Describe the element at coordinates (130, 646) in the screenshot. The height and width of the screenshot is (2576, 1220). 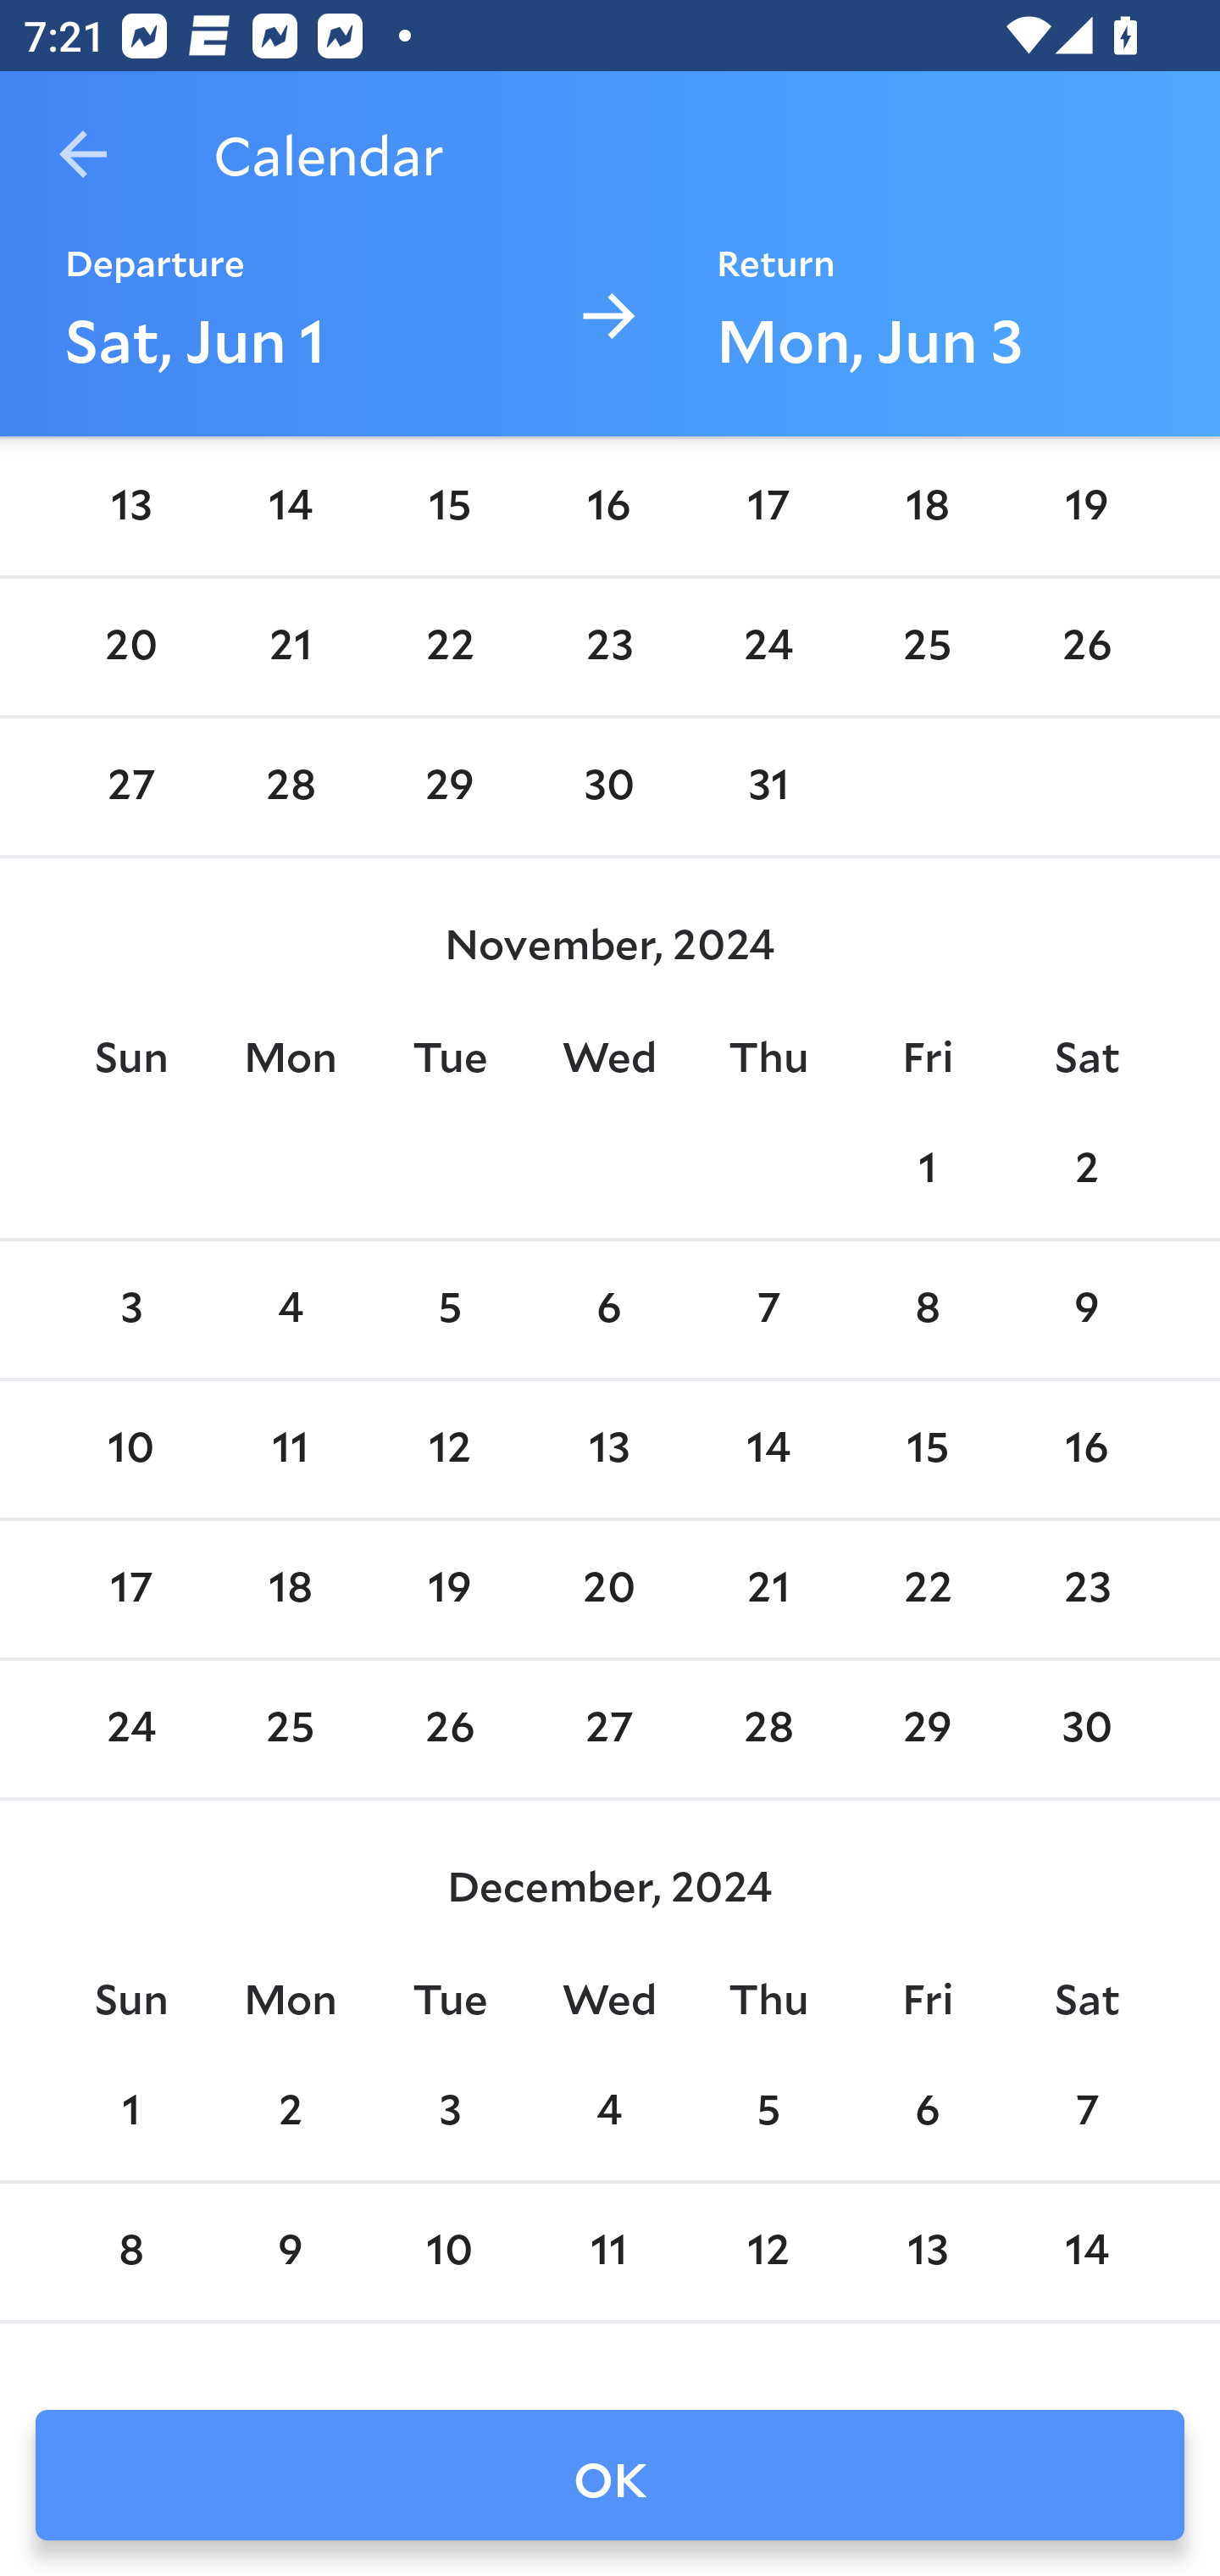
I see `20` at that location.